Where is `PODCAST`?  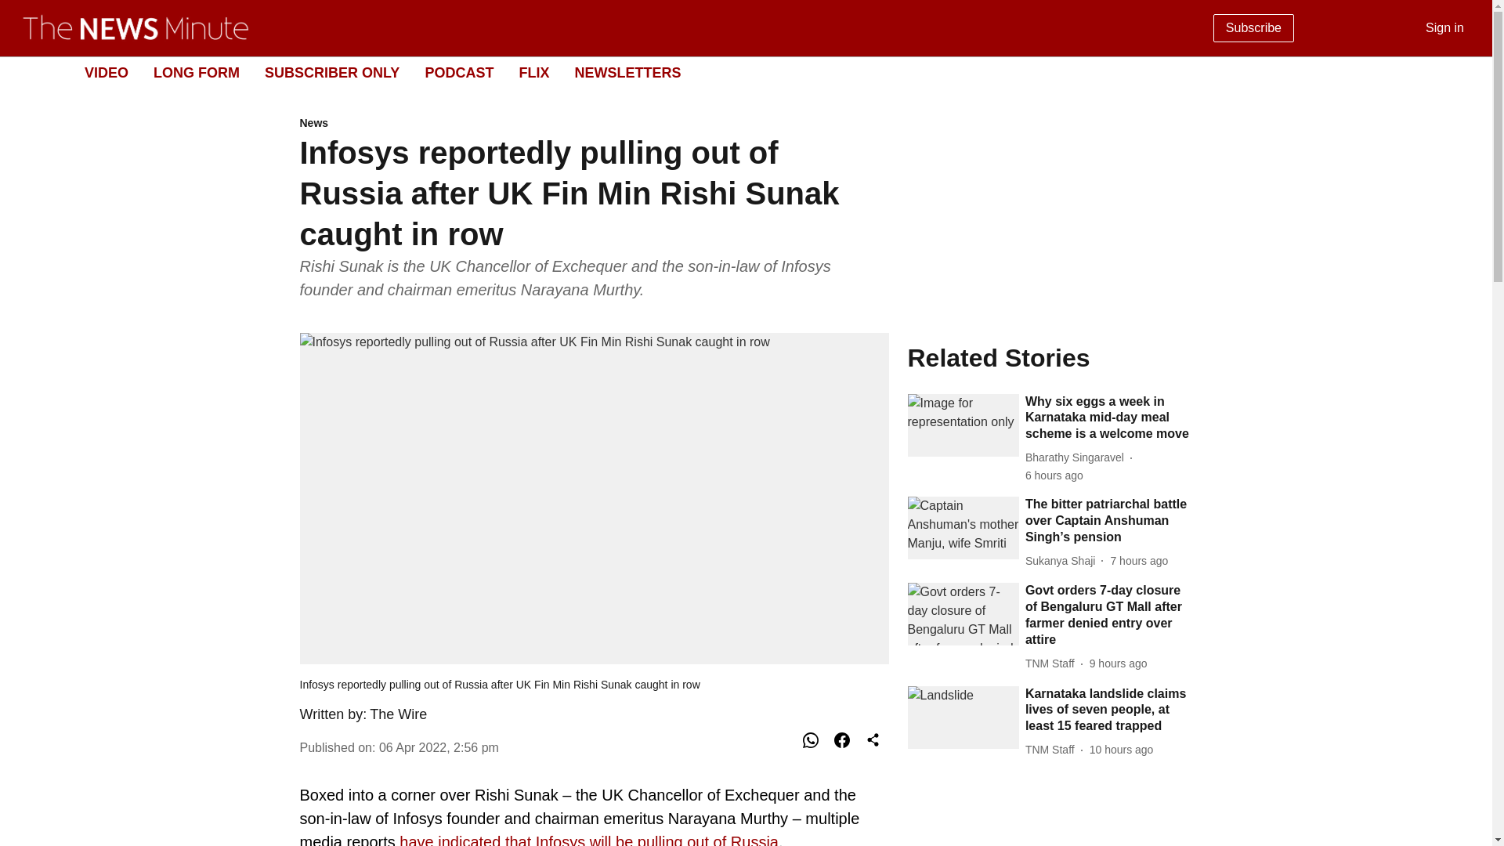 PODCAST is located at coordinates (1053, 663).